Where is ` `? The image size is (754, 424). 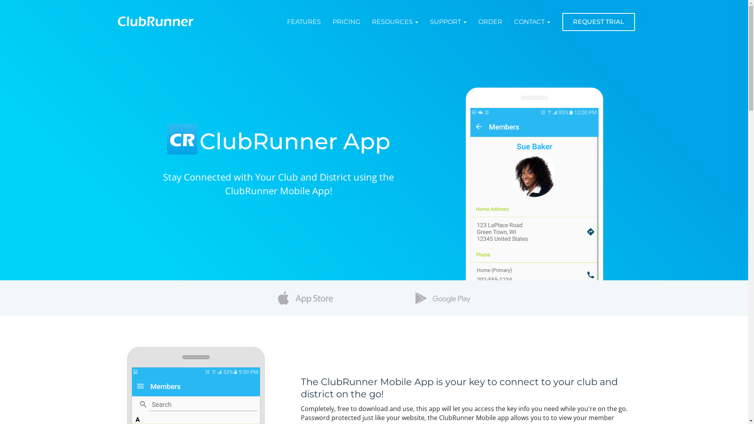
  is located at coordinates (305, 298).